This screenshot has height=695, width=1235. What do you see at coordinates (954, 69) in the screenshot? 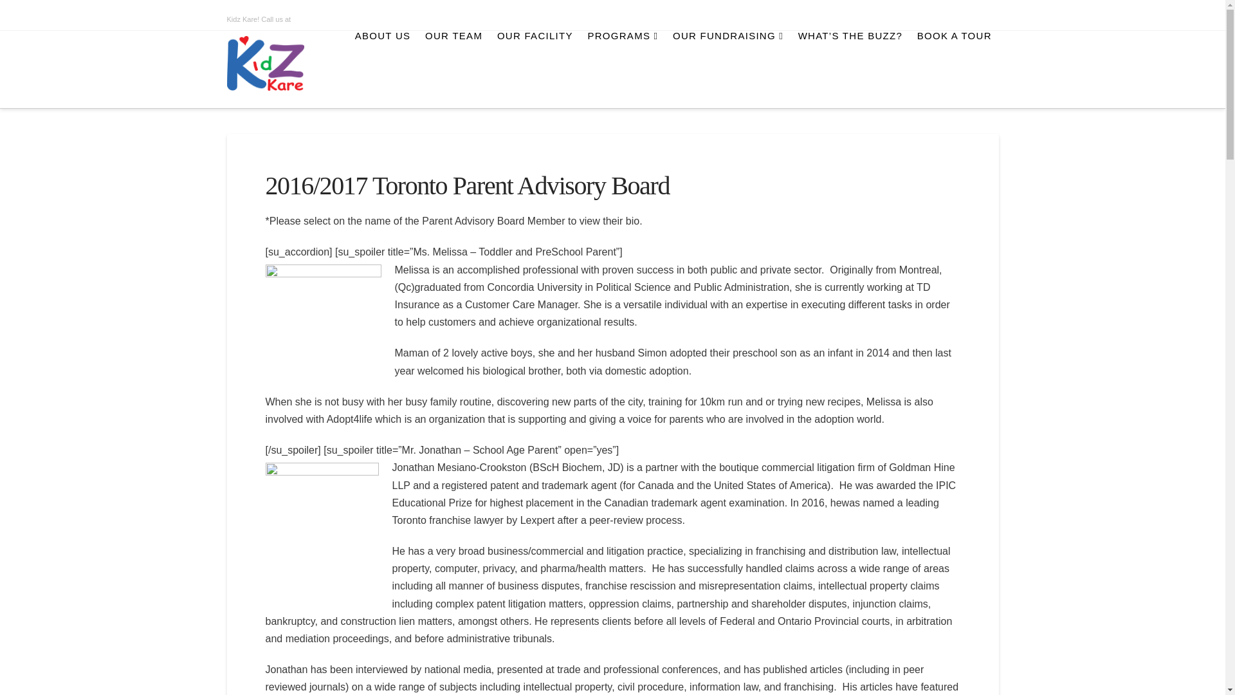
I see `BOOK A TOUR` at bounding box center [954, 69].